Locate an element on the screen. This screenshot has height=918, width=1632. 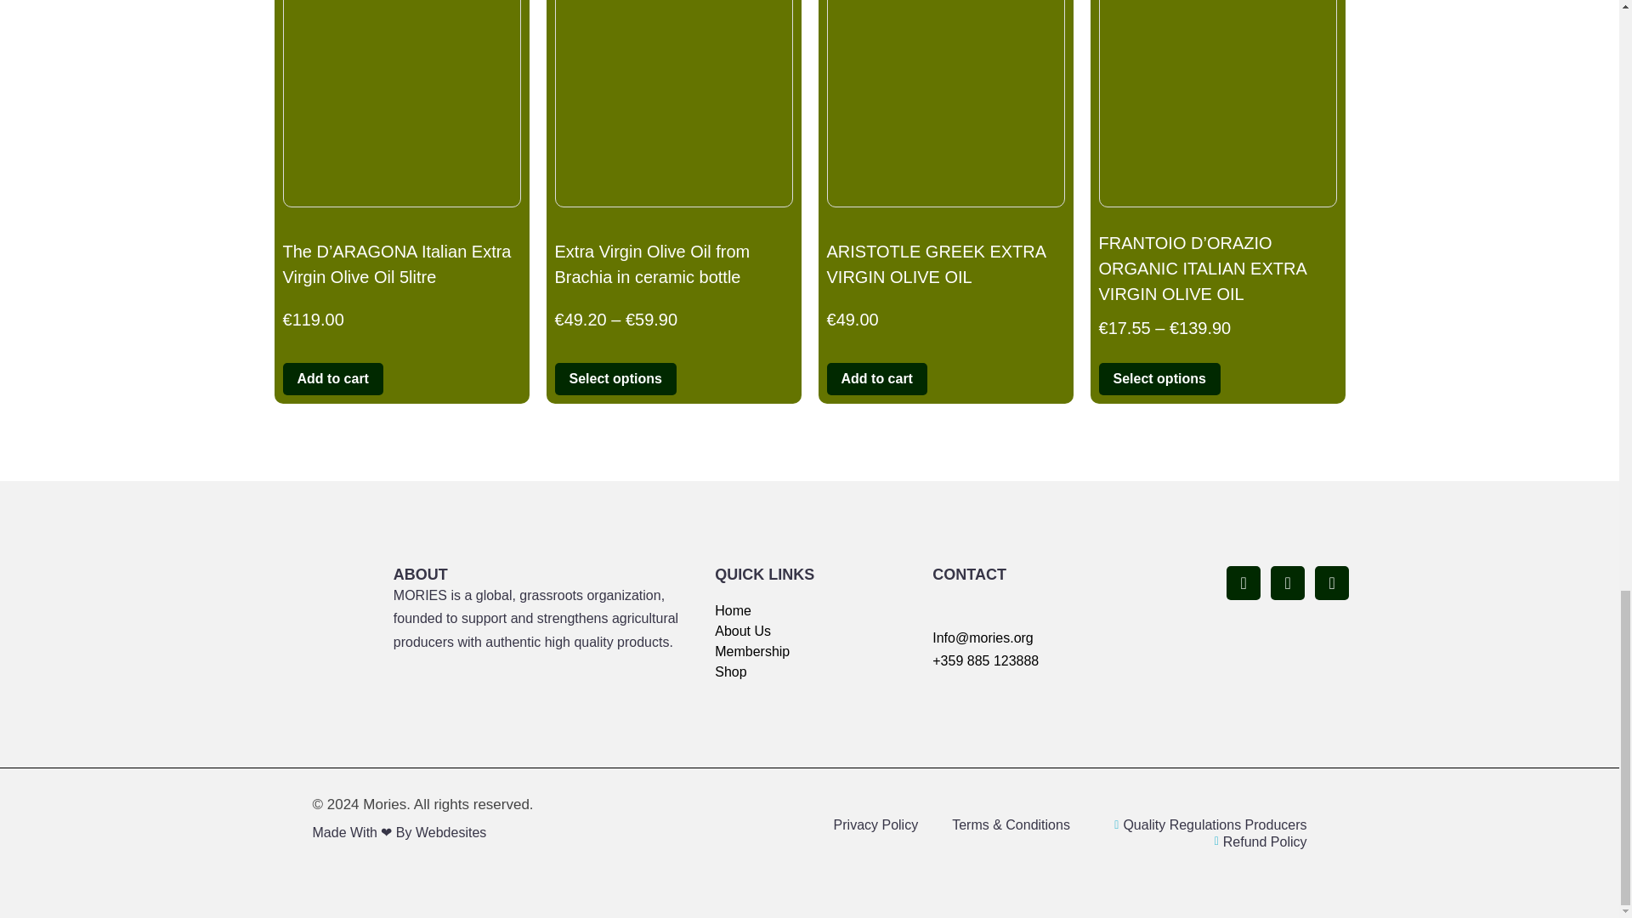
Select options is located at coordinates (1159, 379).